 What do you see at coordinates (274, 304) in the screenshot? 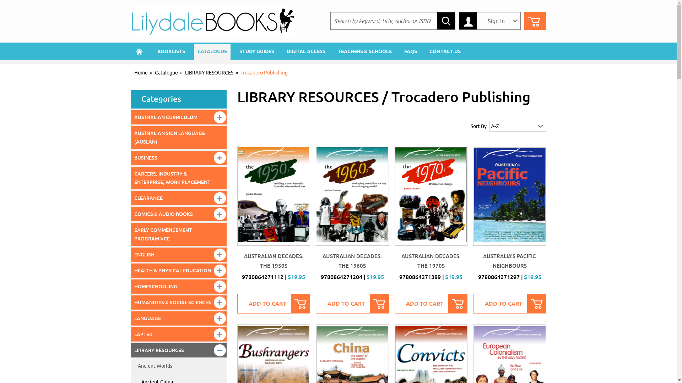
I see `ADD TO CART` at bounding box center [274, 304].